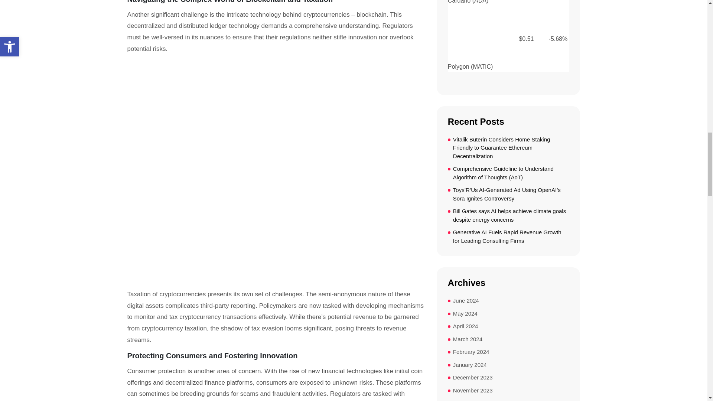  What do you see at coordinates (472, 391) in the screenshot?
I see `November 2023` at bounding box center [472, 391].